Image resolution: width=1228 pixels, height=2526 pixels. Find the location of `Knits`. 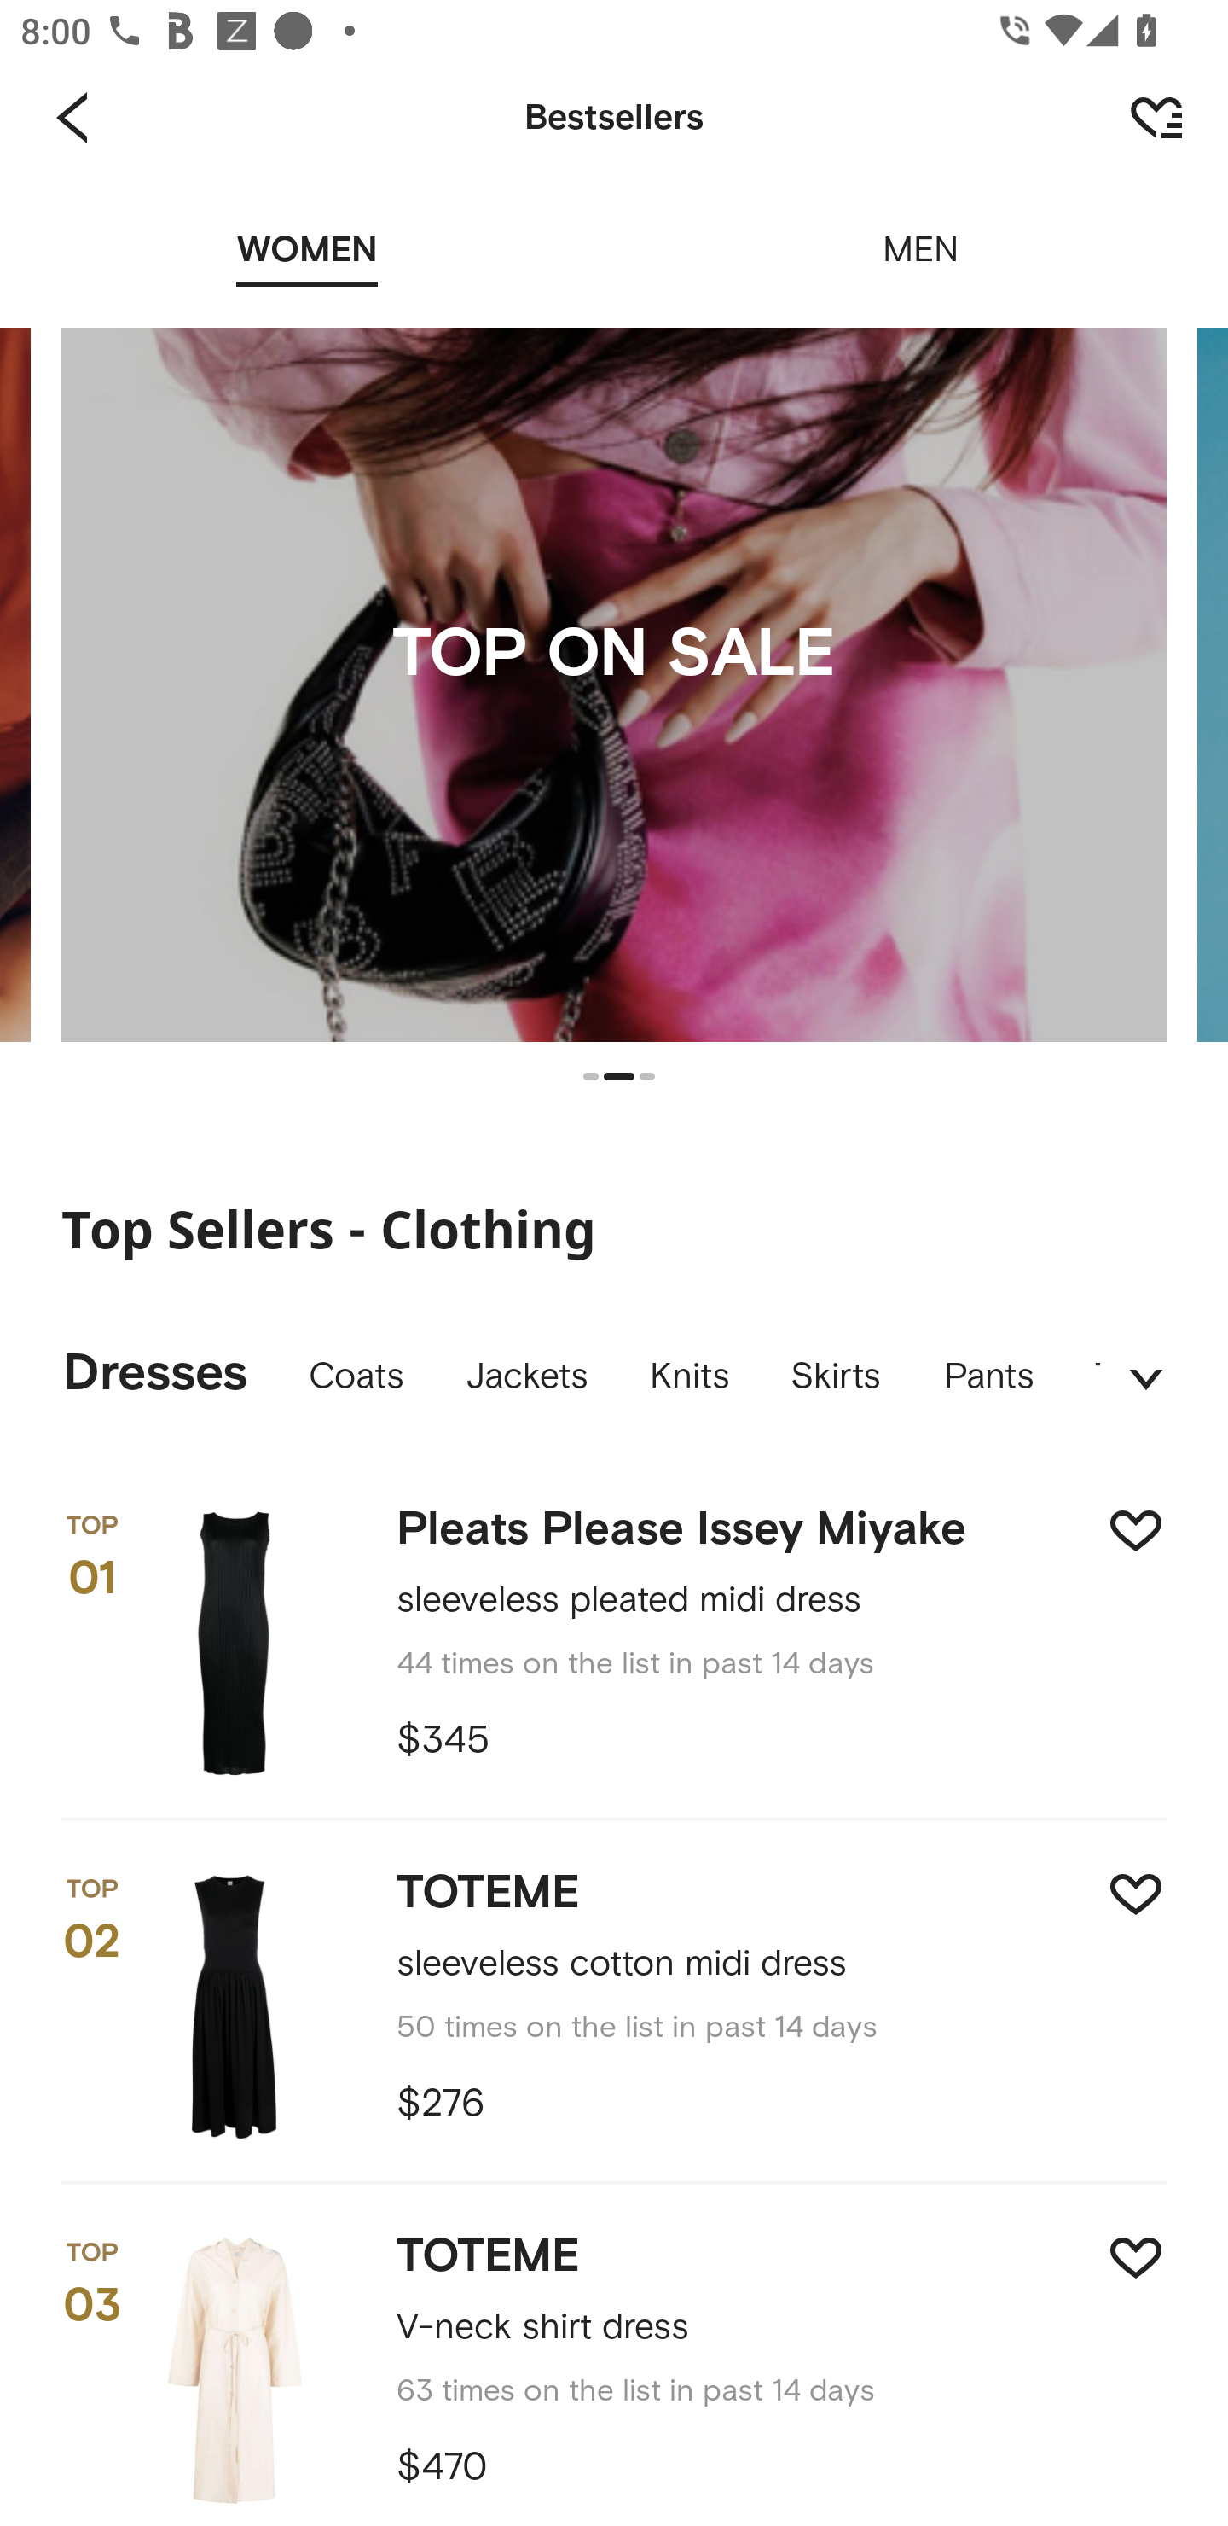

Knits is located at coordinates (689, 1377).